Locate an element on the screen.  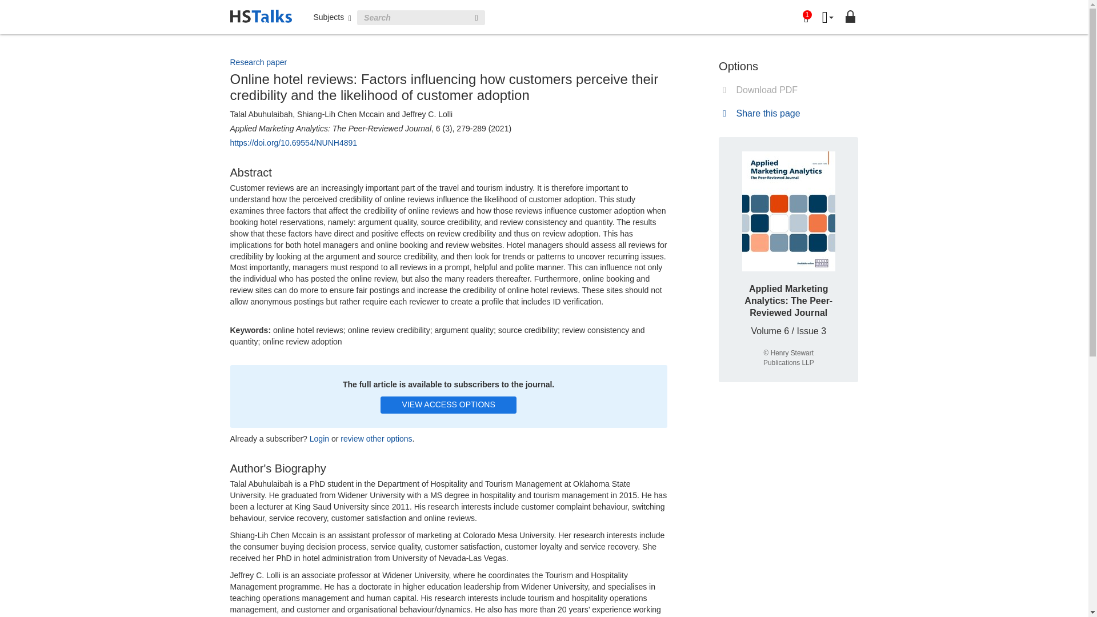
Download PDF is located at coordinates (758, 90).